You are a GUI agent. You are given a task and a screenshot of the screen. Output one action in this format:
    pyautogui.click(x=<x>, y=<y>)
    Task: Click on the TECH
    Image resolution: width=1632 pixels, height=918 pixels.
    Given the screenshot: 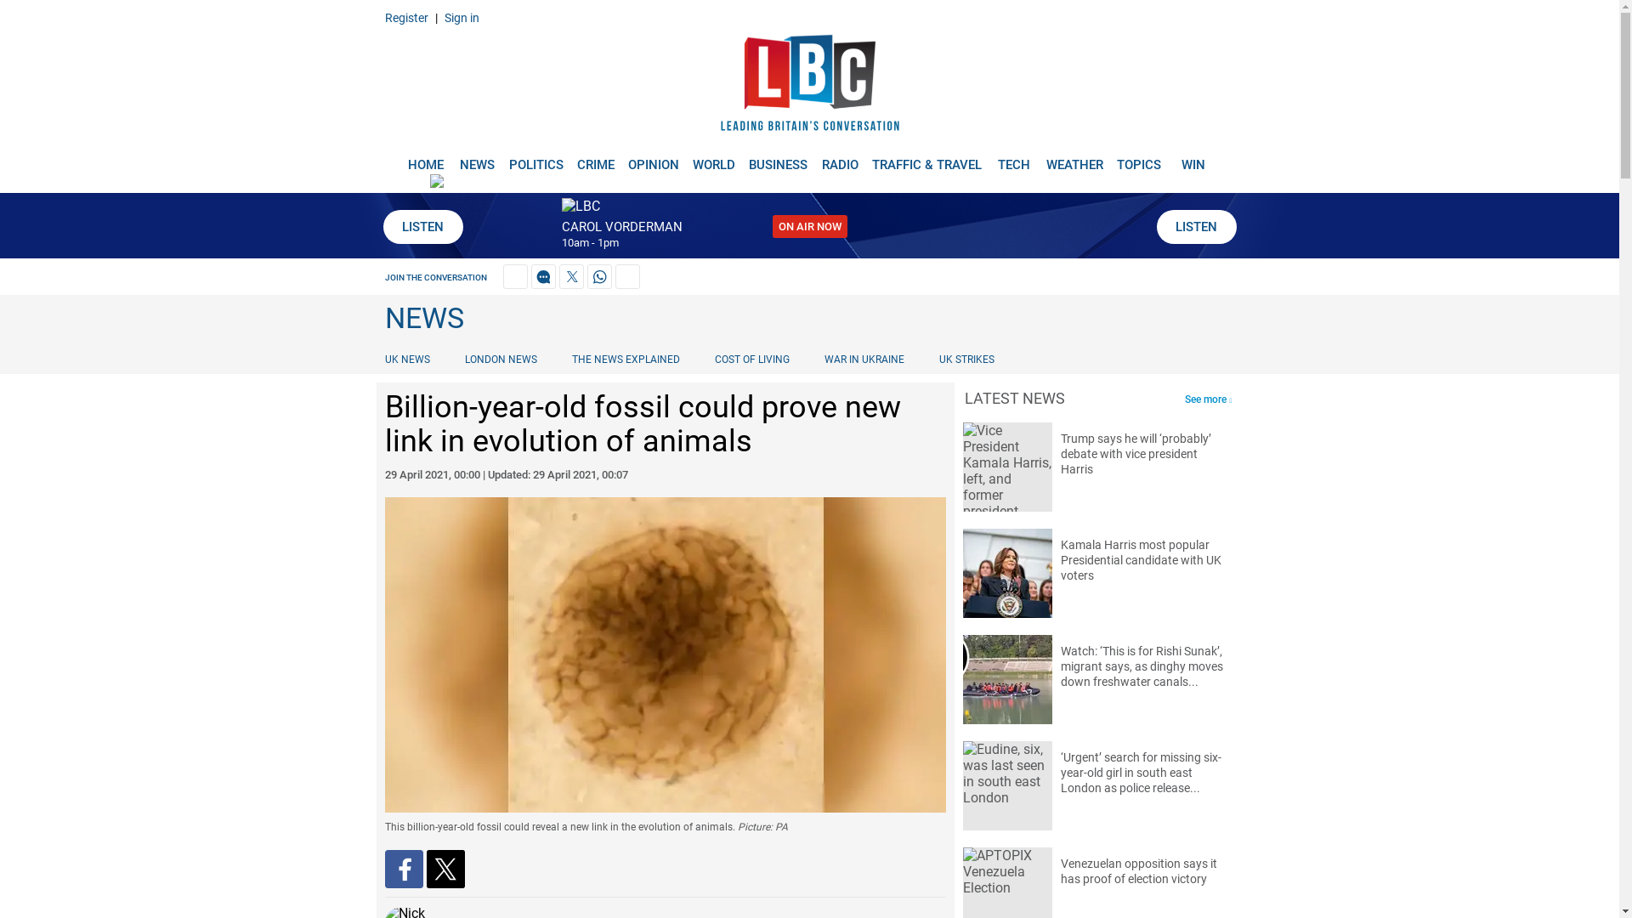 What is the action you would take?
    pyautogui.click(x=1014, y=158)
    